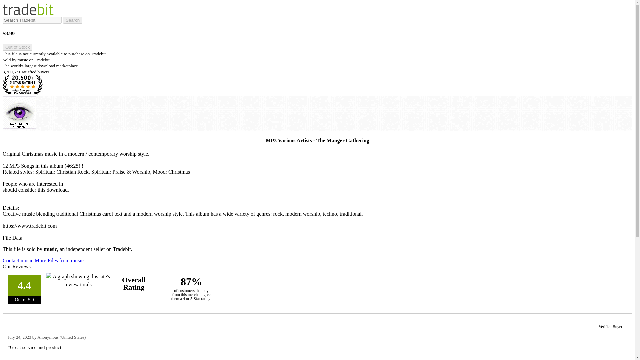 This screenshot has width=640, height=360. I want to click on Contact music, so click(18, 260).